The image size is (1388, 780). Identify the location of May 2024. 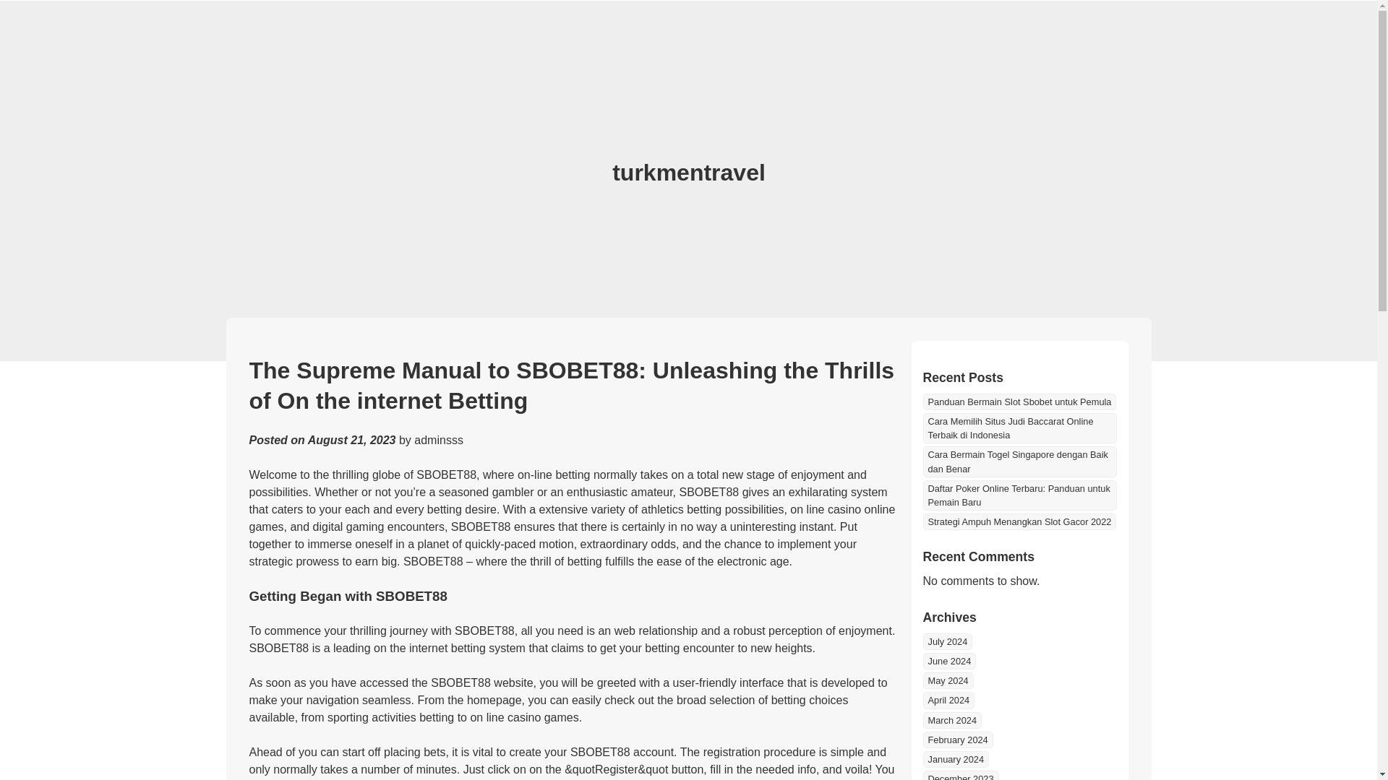
(947, 680).